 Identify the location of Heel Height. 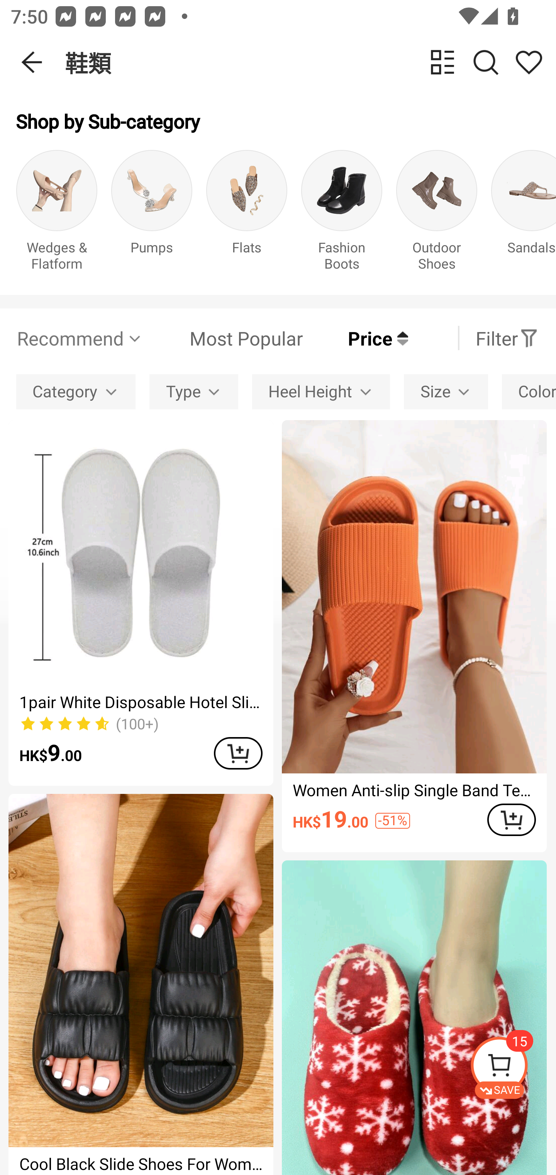
(320, 391).